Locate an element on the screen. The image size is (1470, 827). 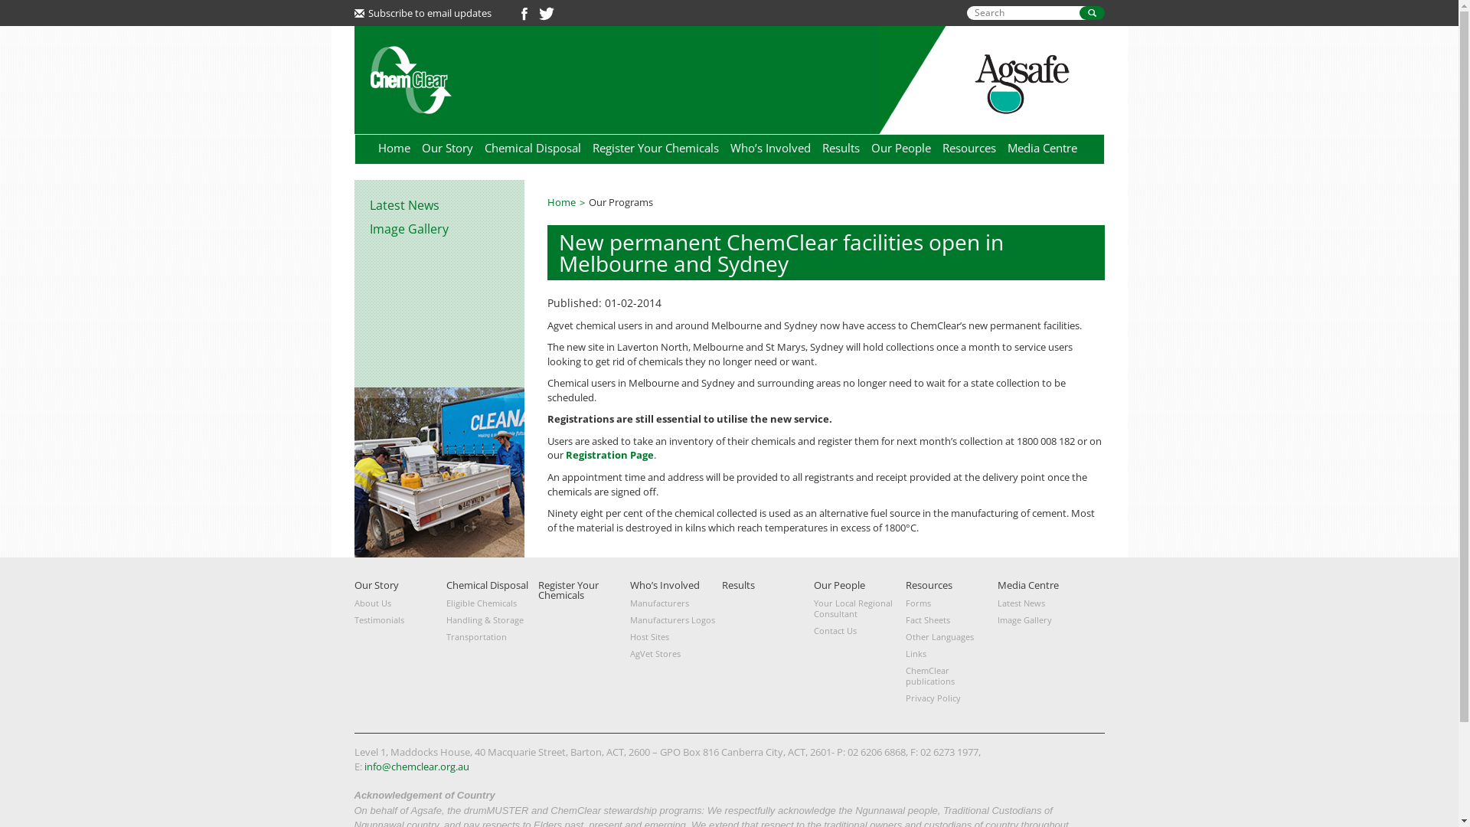
Host Sites is located at coordinates (675, 637).